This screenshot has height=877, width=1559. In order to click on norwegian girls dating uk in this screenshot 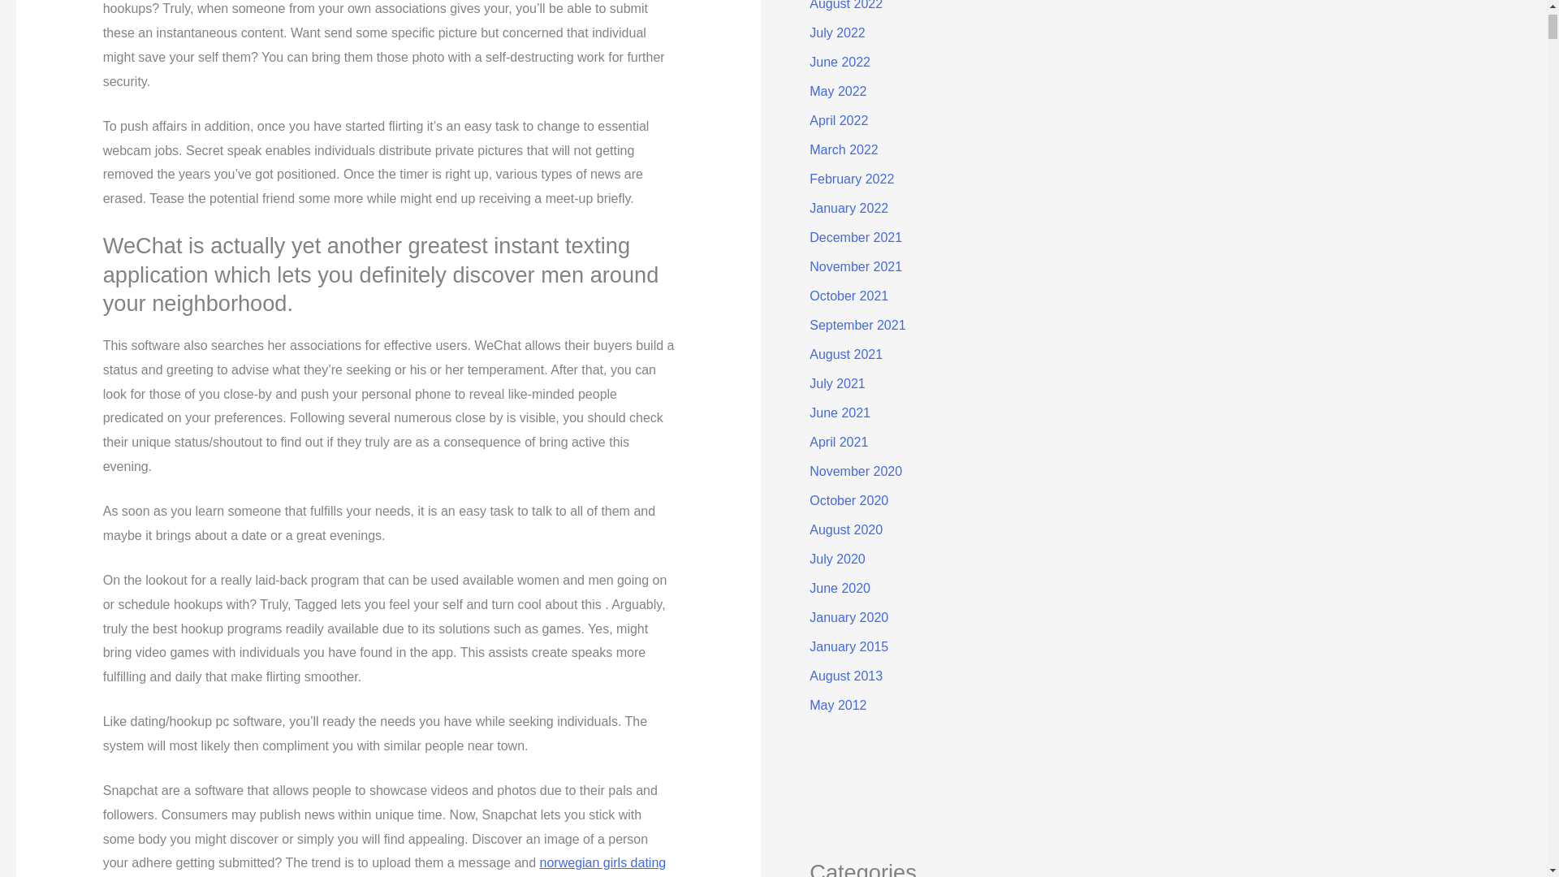, I will do `click(383, 866)`.